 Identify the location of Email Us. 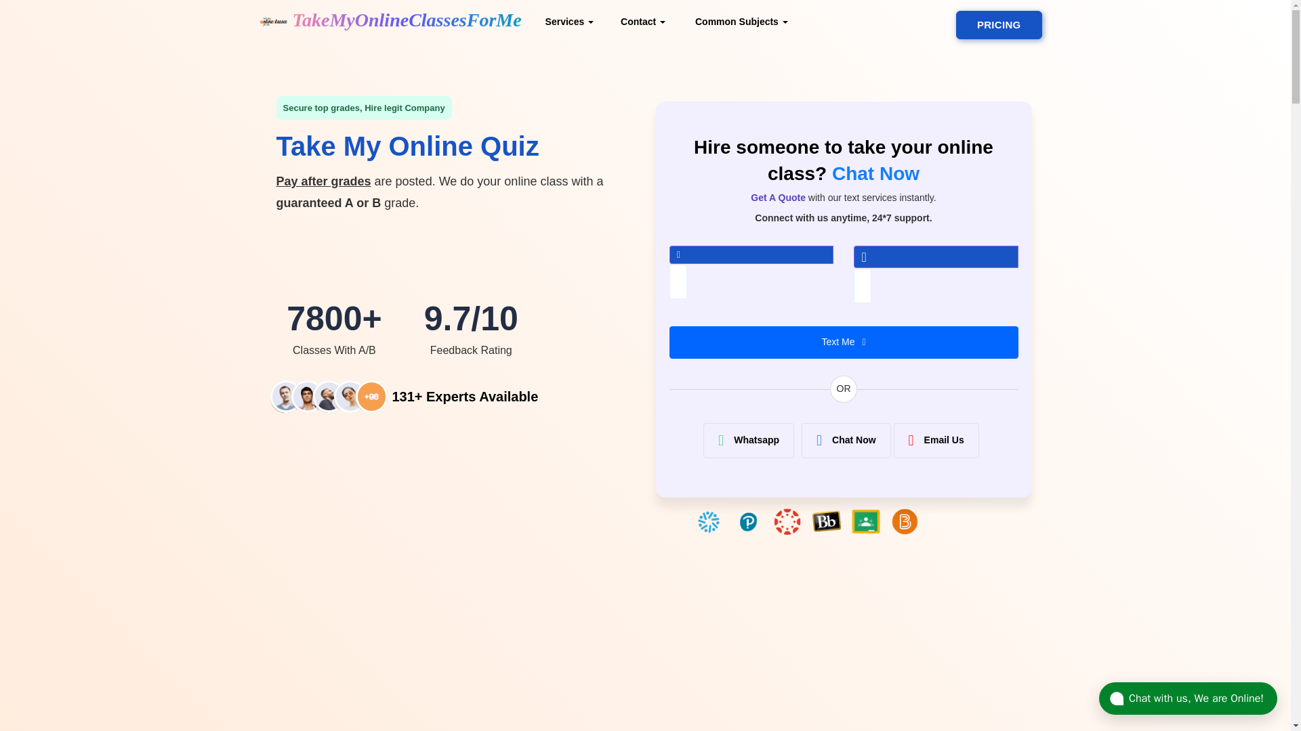
(936, 441).